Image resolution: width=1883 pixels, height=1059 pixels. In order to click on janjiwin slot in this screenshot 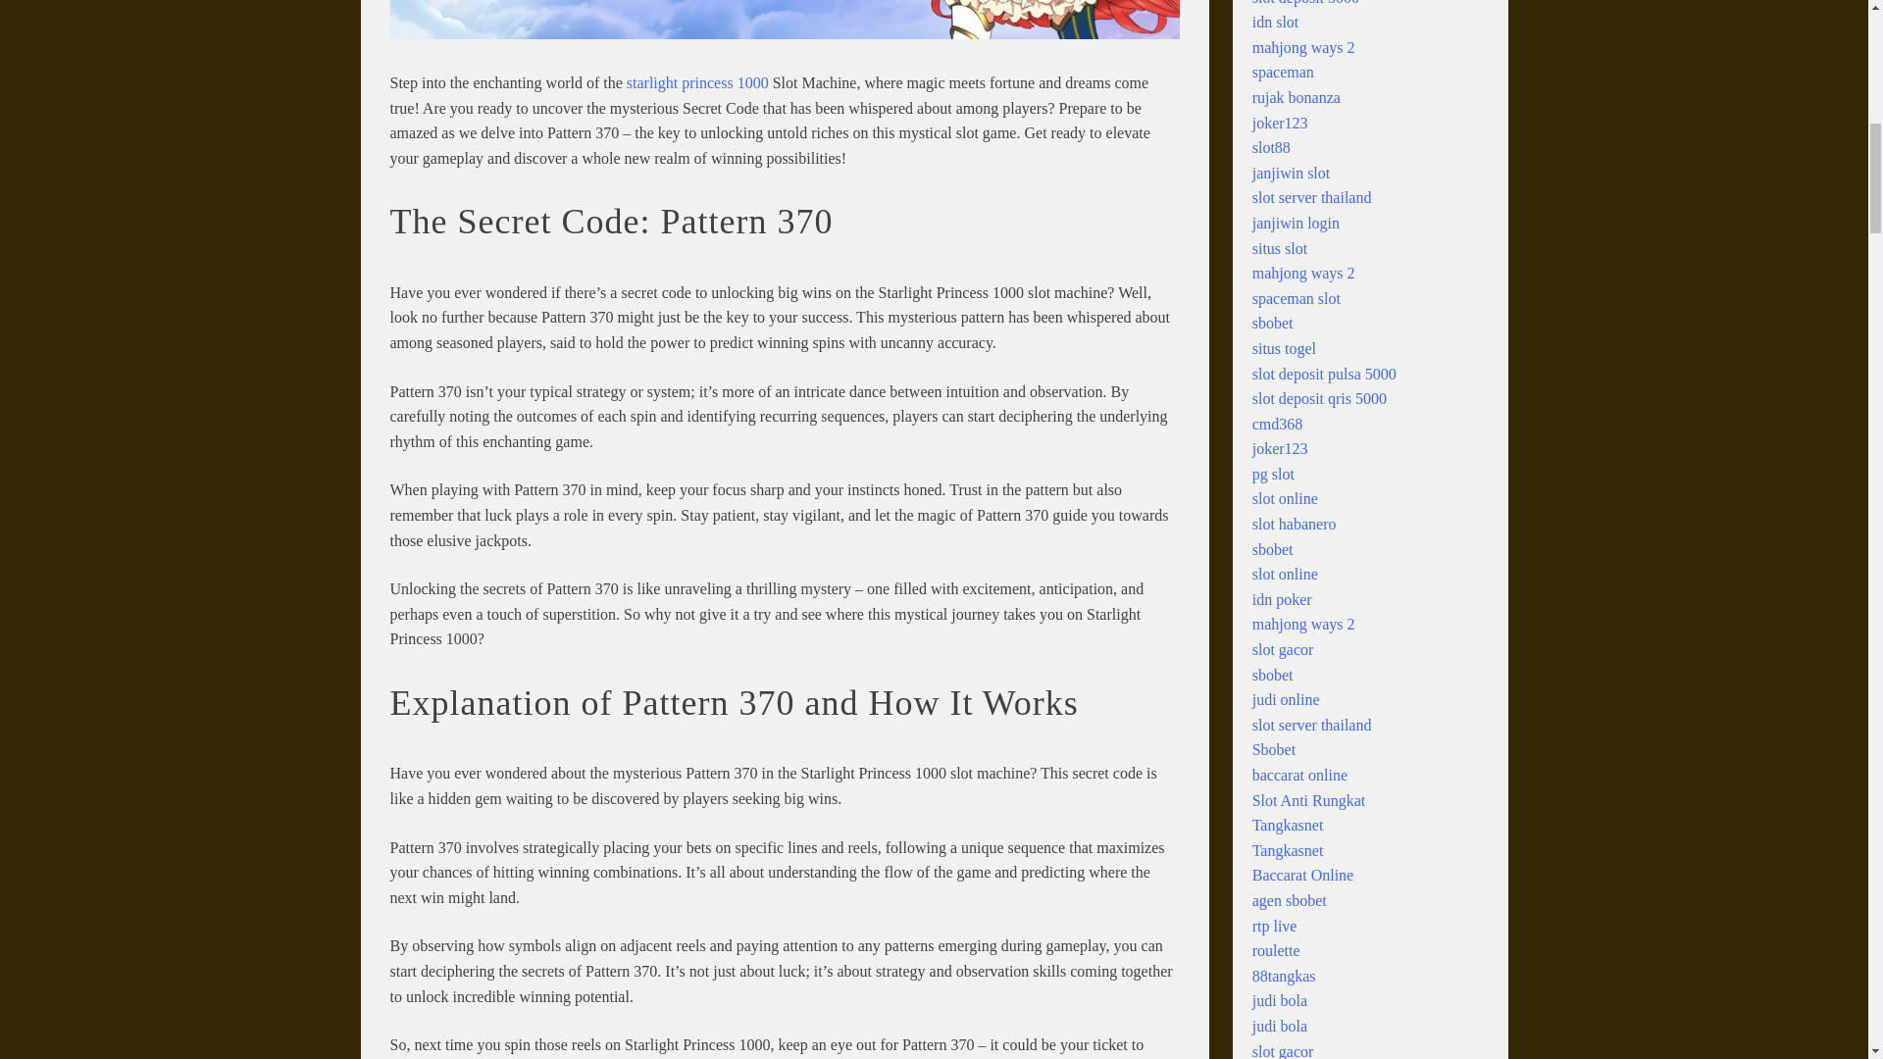, I will do `click(1291, 173)`.